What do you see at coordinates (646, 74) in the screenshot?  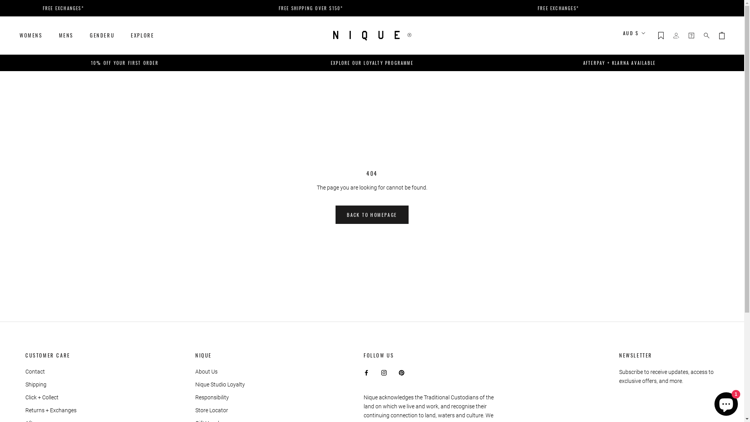 I see `BGN` at bounding box center [646, 74].